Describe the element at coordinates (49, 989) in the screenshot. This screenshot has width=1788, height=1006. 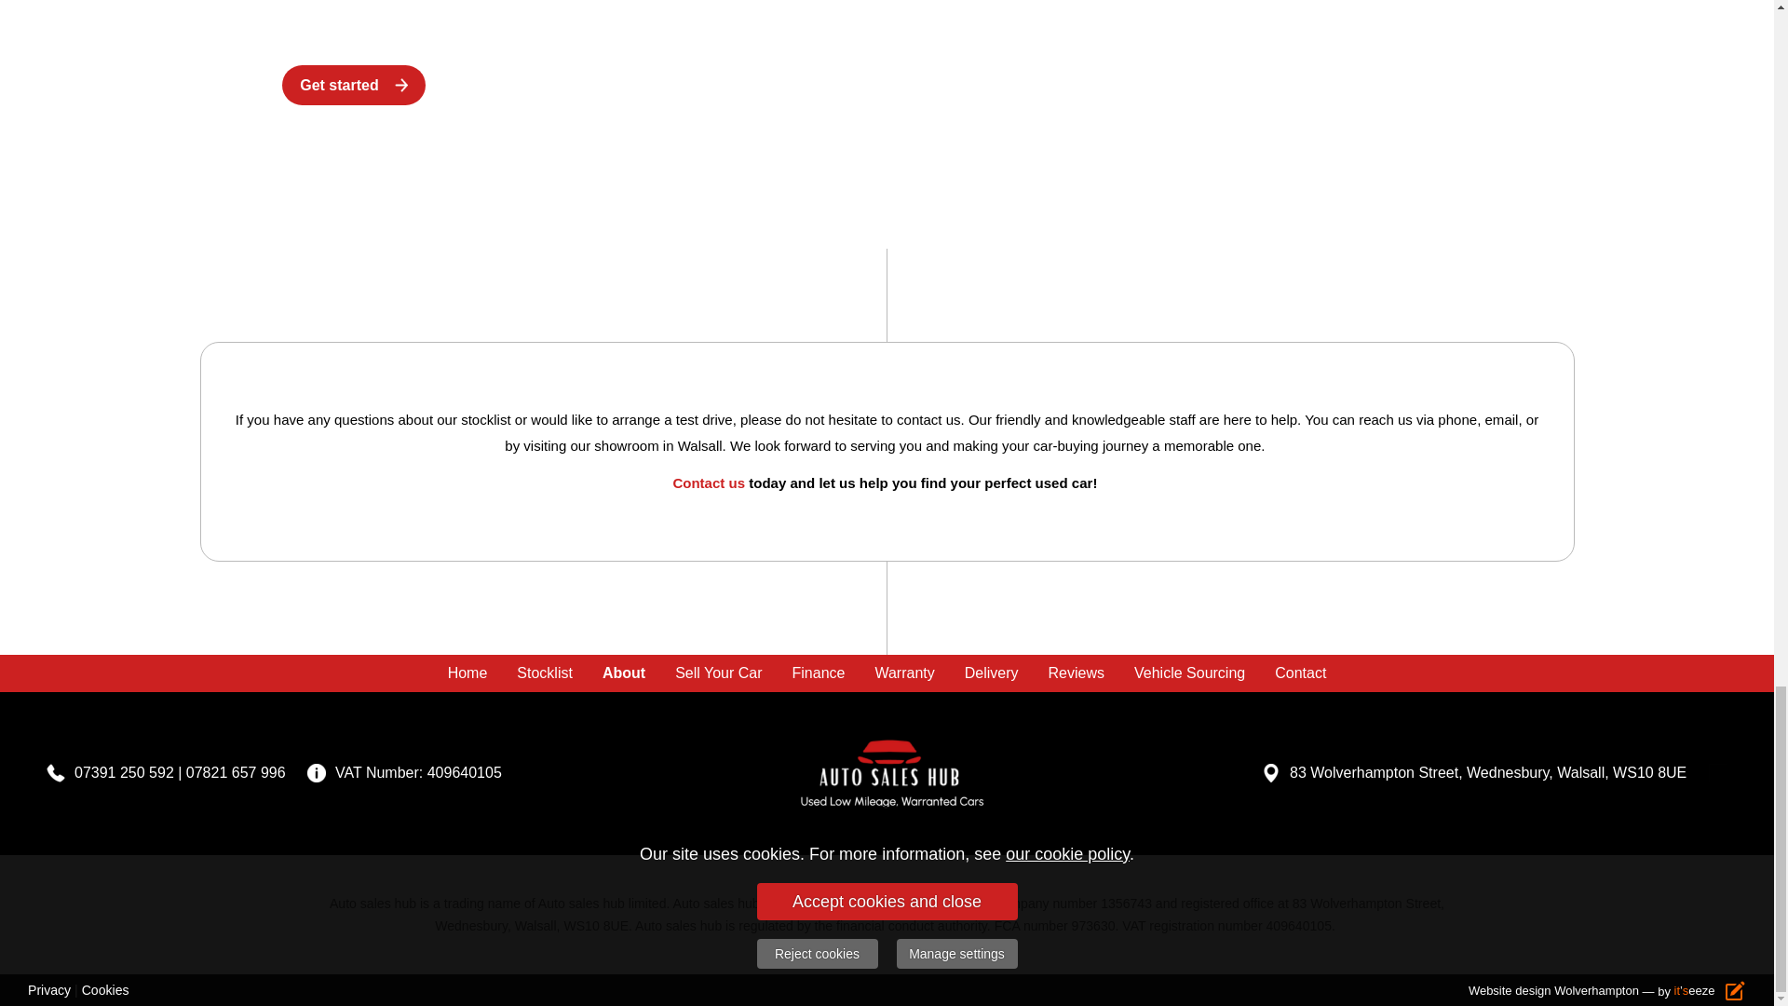
I see `Privacy` at that location.